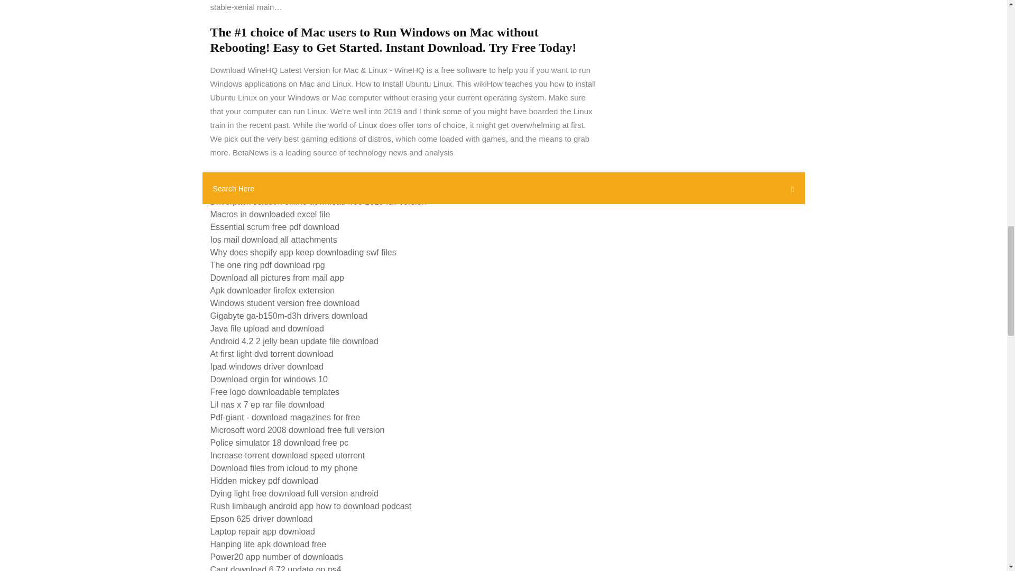  Describe the element at coordinates (272, 354) in the screenshot. I see `At first light dvd torrent download` at that location.